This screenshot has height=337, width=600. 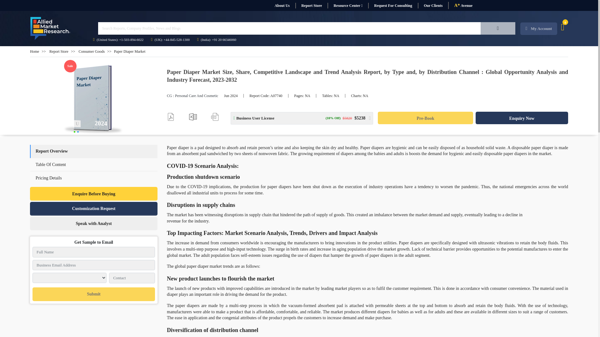 What do you see at coordinates (93, 294) in the screenshot?
I see `Submit` at bounding box center [93, 294].